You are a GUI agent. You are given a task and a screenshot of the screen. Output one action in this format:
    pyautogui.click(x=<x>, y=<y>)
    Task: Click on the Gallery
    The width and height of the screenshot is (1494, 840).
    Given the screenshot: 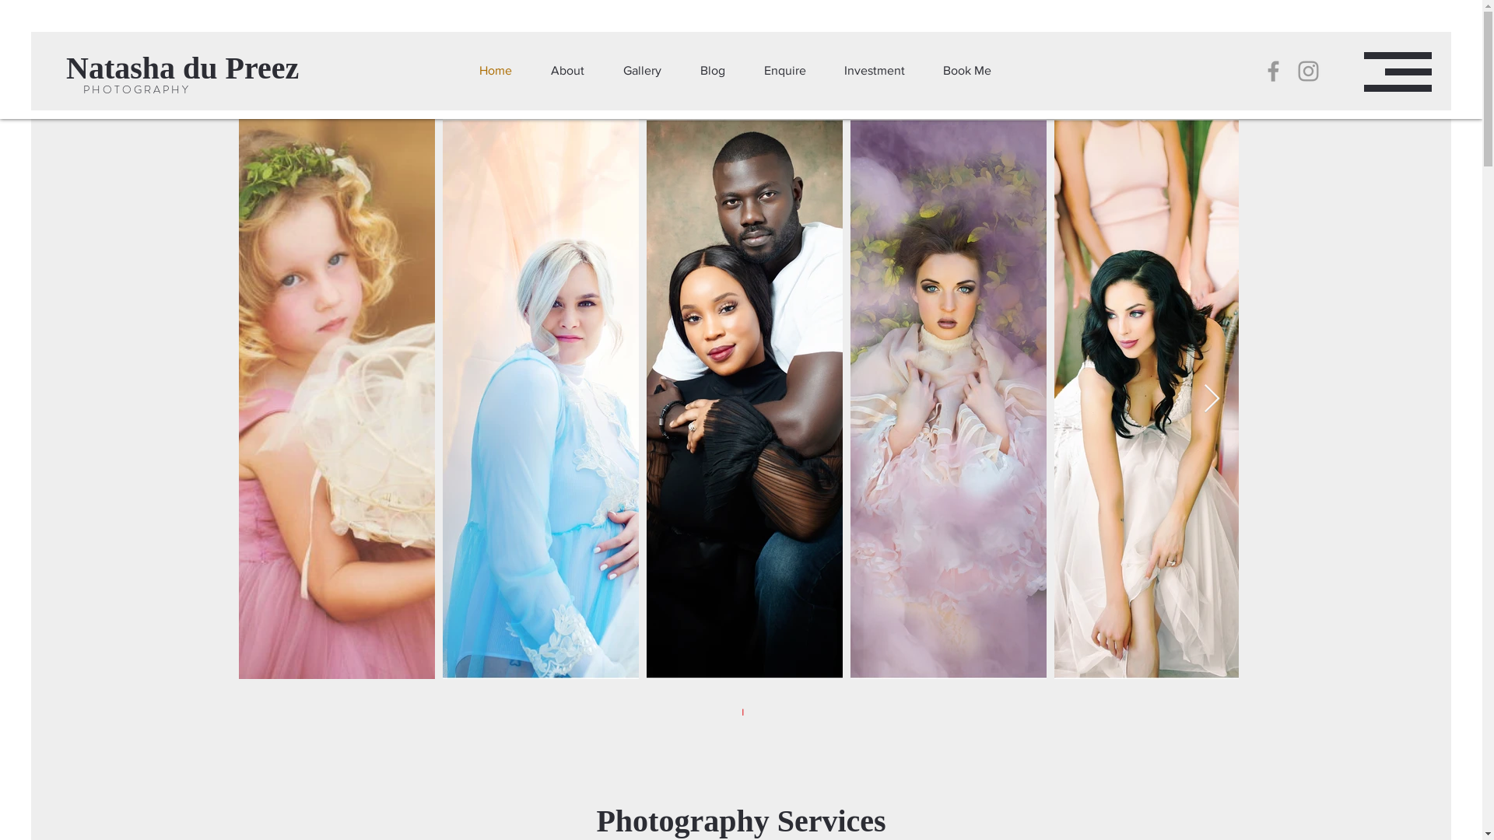 What is the action you would take?
    pyautogui.click(x=643, y=71)
    